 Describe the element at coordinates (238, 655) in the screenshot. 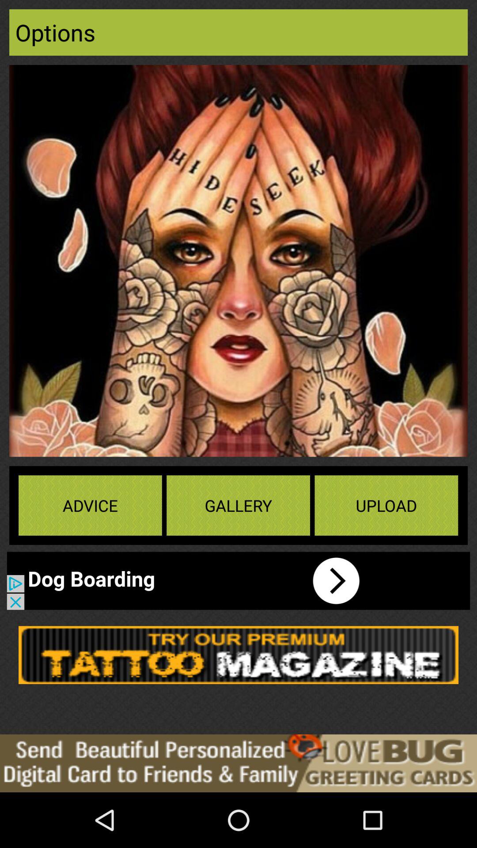

I see `select product` at that location.